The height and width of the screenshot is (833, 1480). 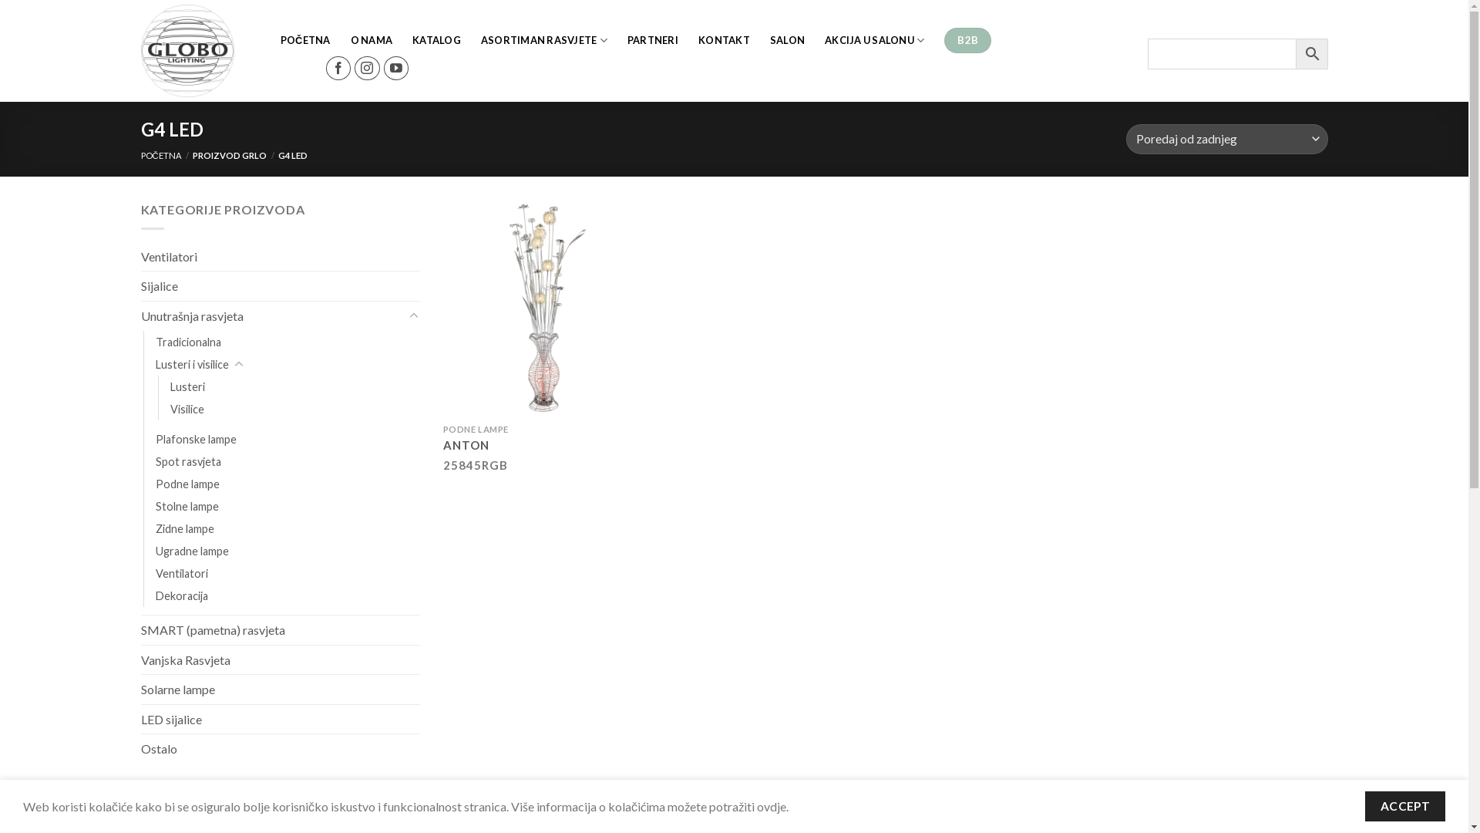 I want to click on Vanjska Rasvjeta, so click(x=281, y=660).